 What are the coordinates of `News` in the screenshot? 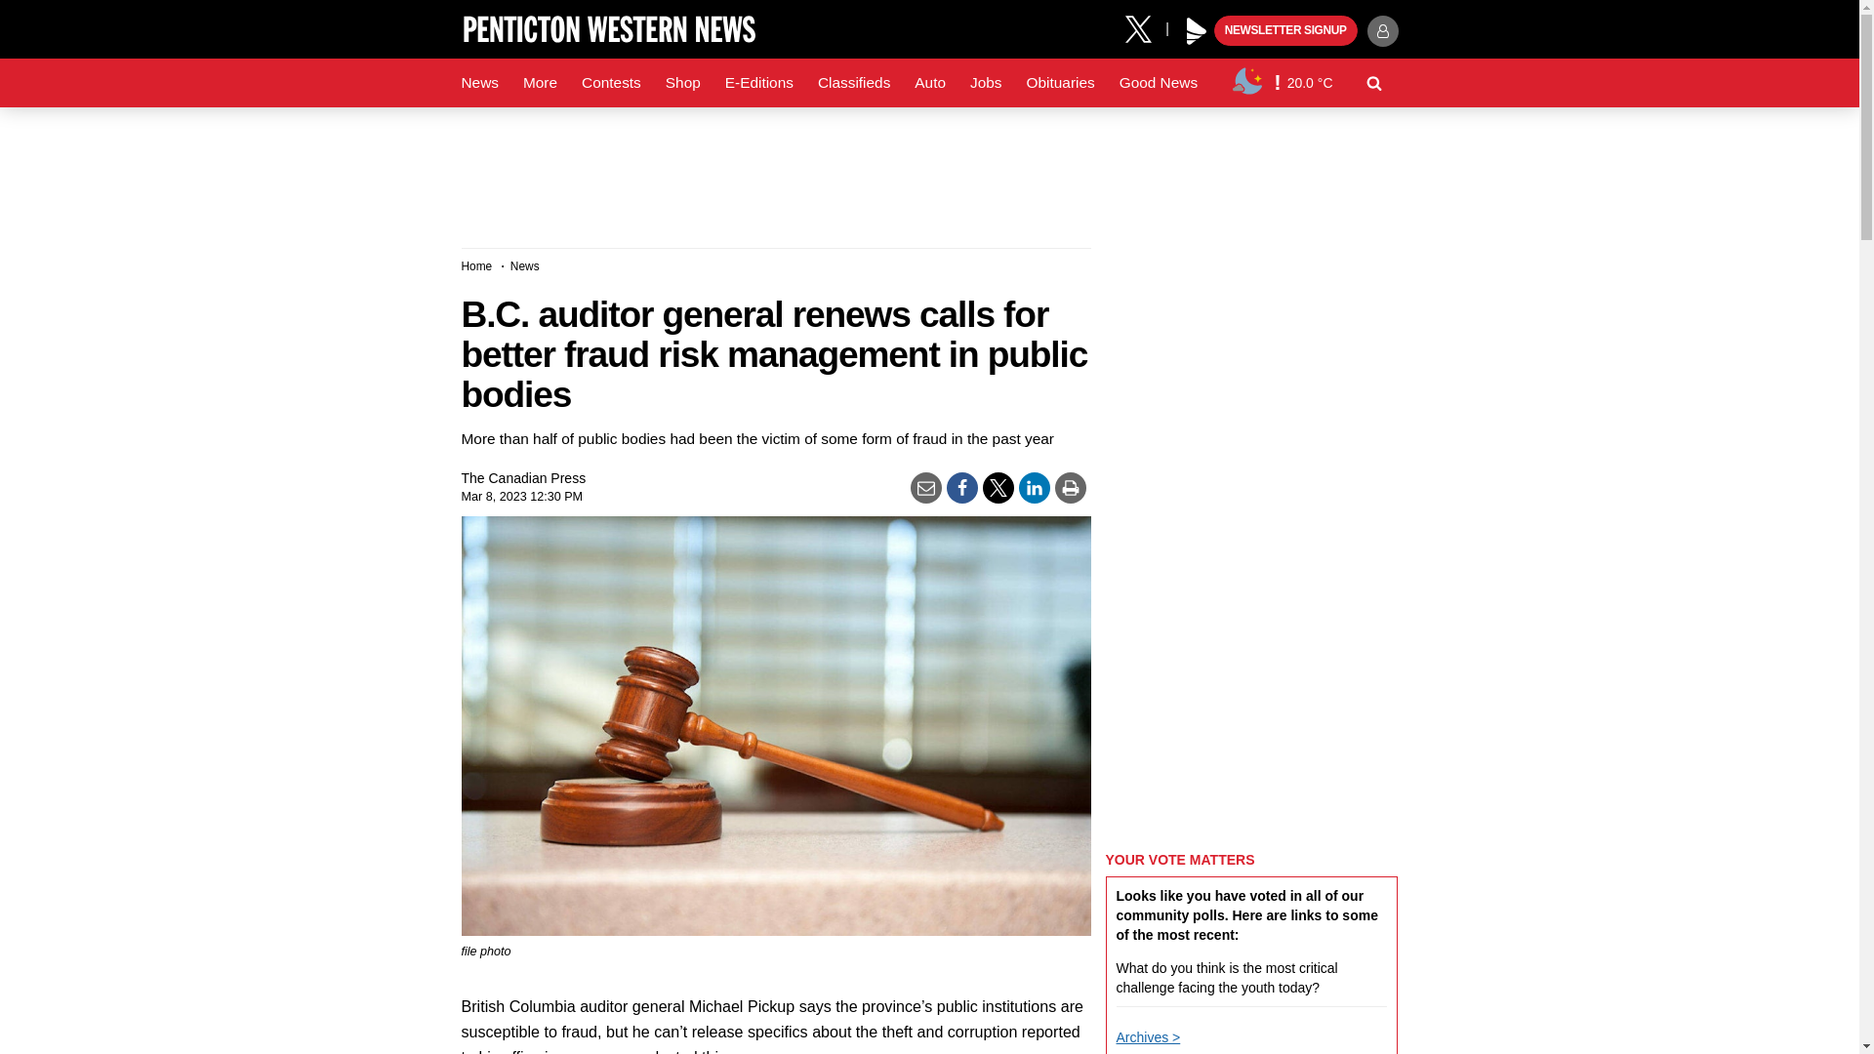 It's located at (479, 83).